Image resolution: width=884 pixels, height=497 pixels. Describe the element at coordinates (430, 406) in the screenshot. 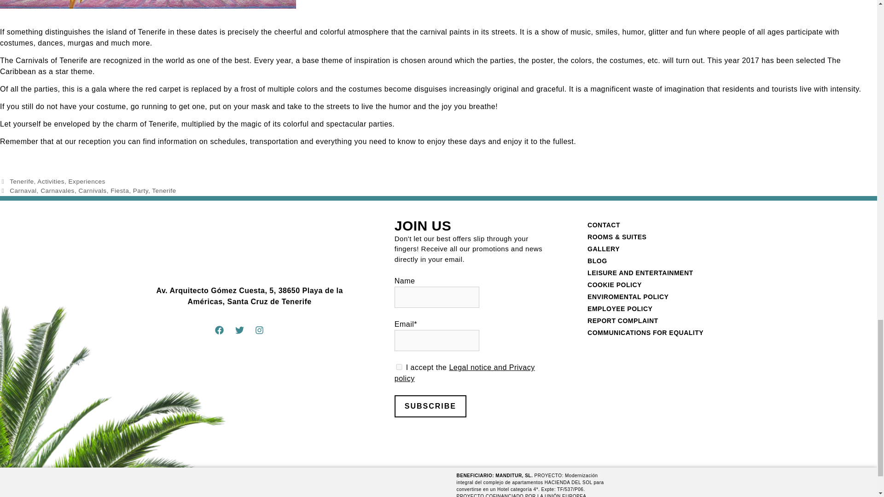

I see `SUBSCRIBE` at that location.